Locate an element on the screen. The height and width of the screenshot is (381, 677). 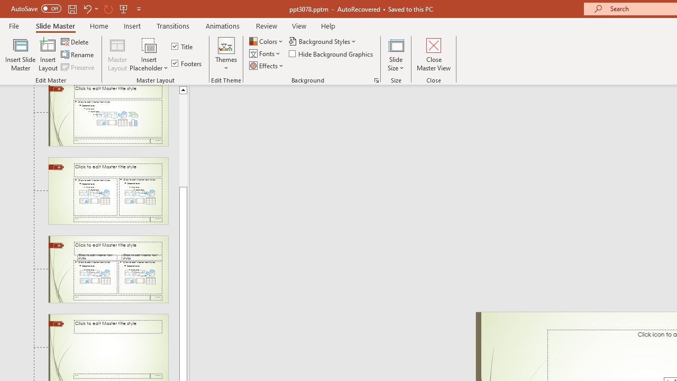
Hide Background Graphics is located at coordinates (331, 54).